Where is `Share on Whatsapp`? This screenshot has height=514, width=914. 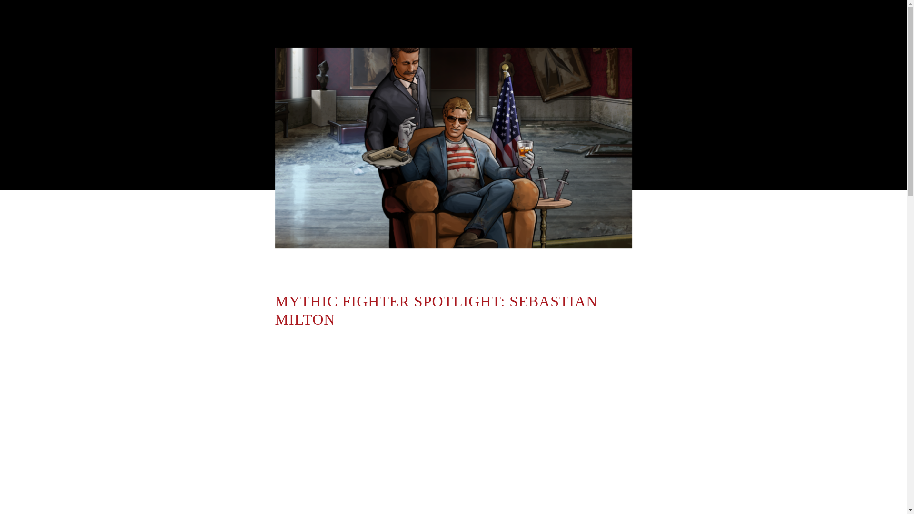
Share on Whatsapp is located at coordinates (255, 332).